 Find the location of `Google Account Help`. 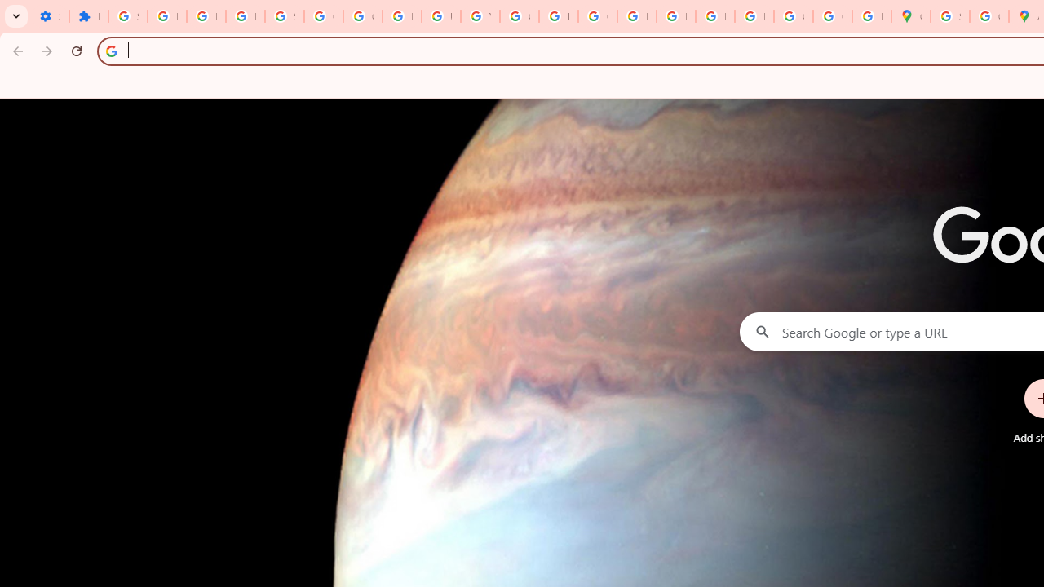

Google Account Help is located at coordinates (362, 16).